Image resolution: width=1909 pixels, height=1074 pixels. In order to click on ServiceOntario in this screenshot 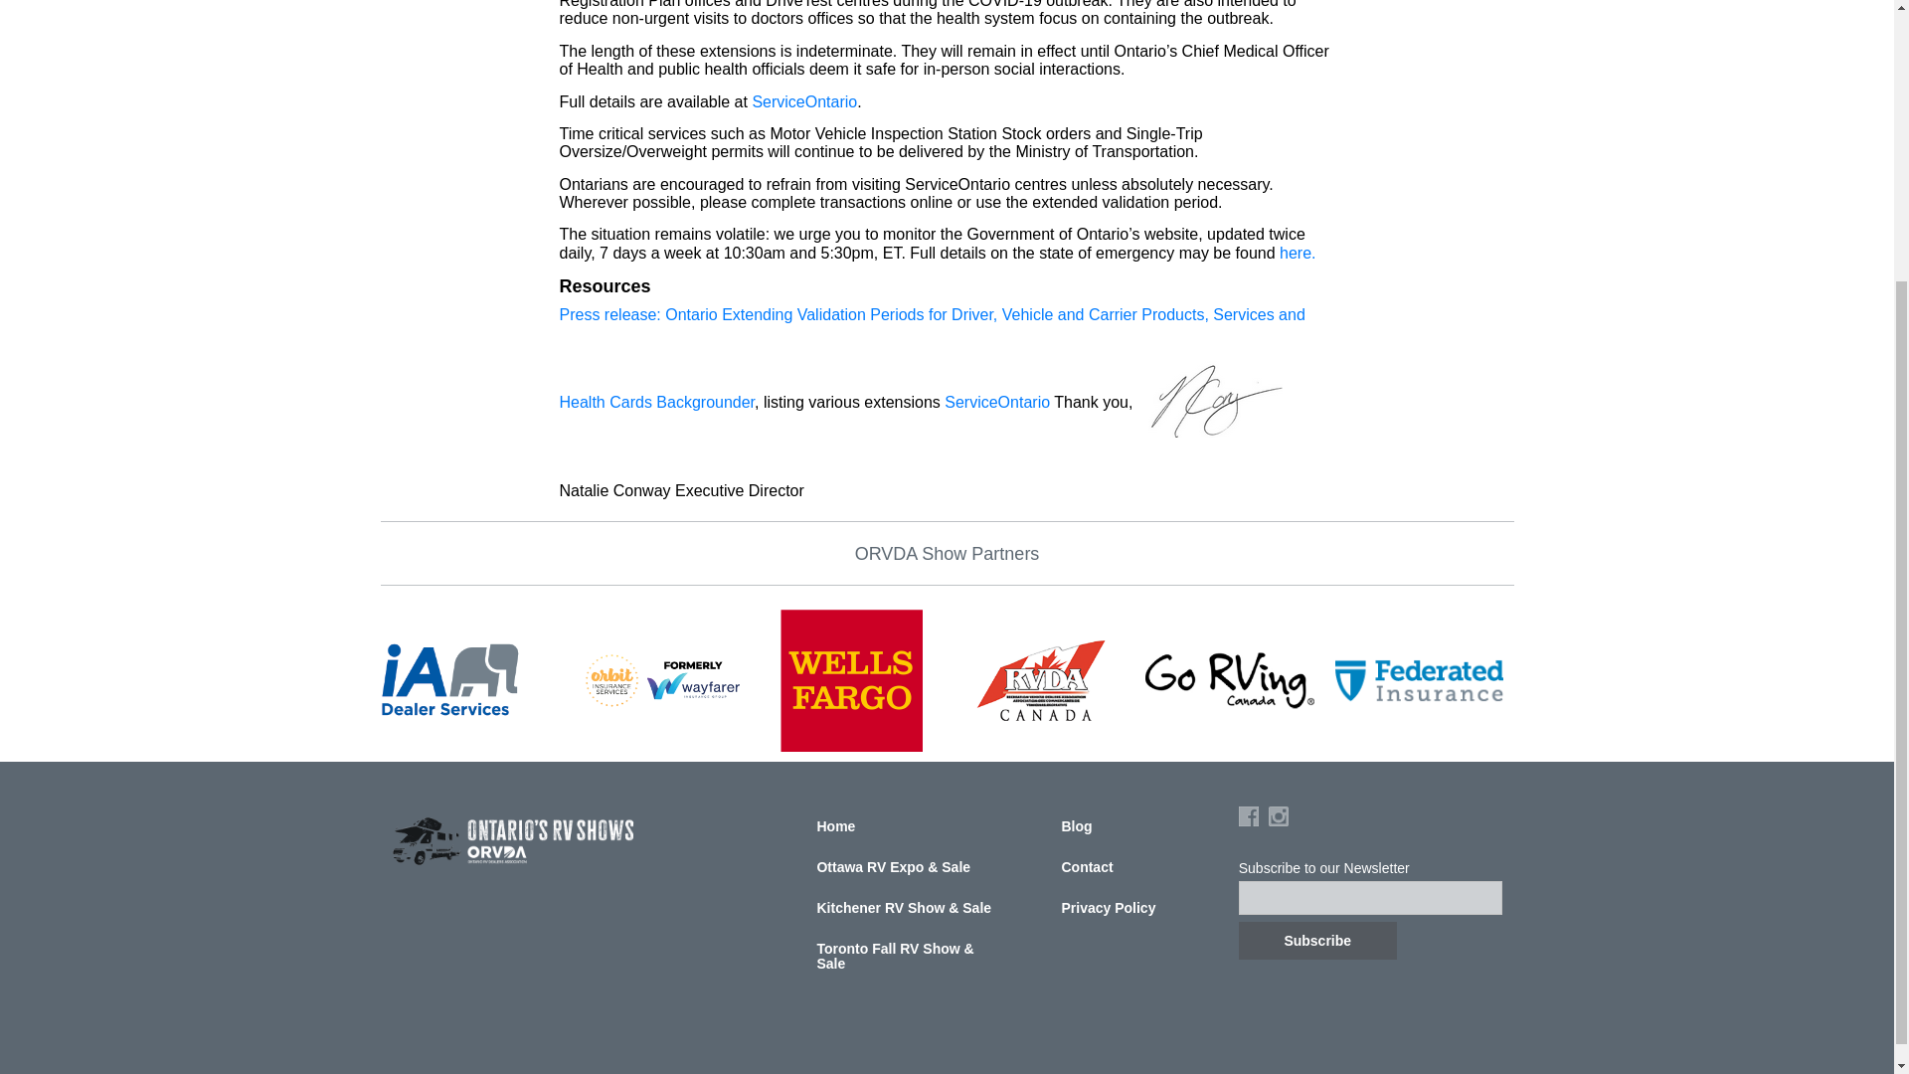, I will do `click(997, 402)`.